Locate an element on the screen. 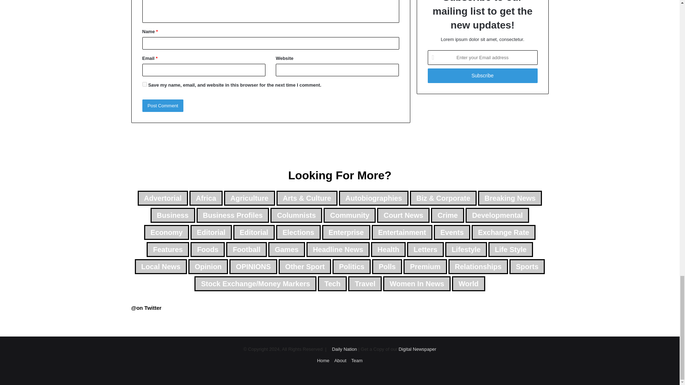  yes is located at coordinates (144, 84).